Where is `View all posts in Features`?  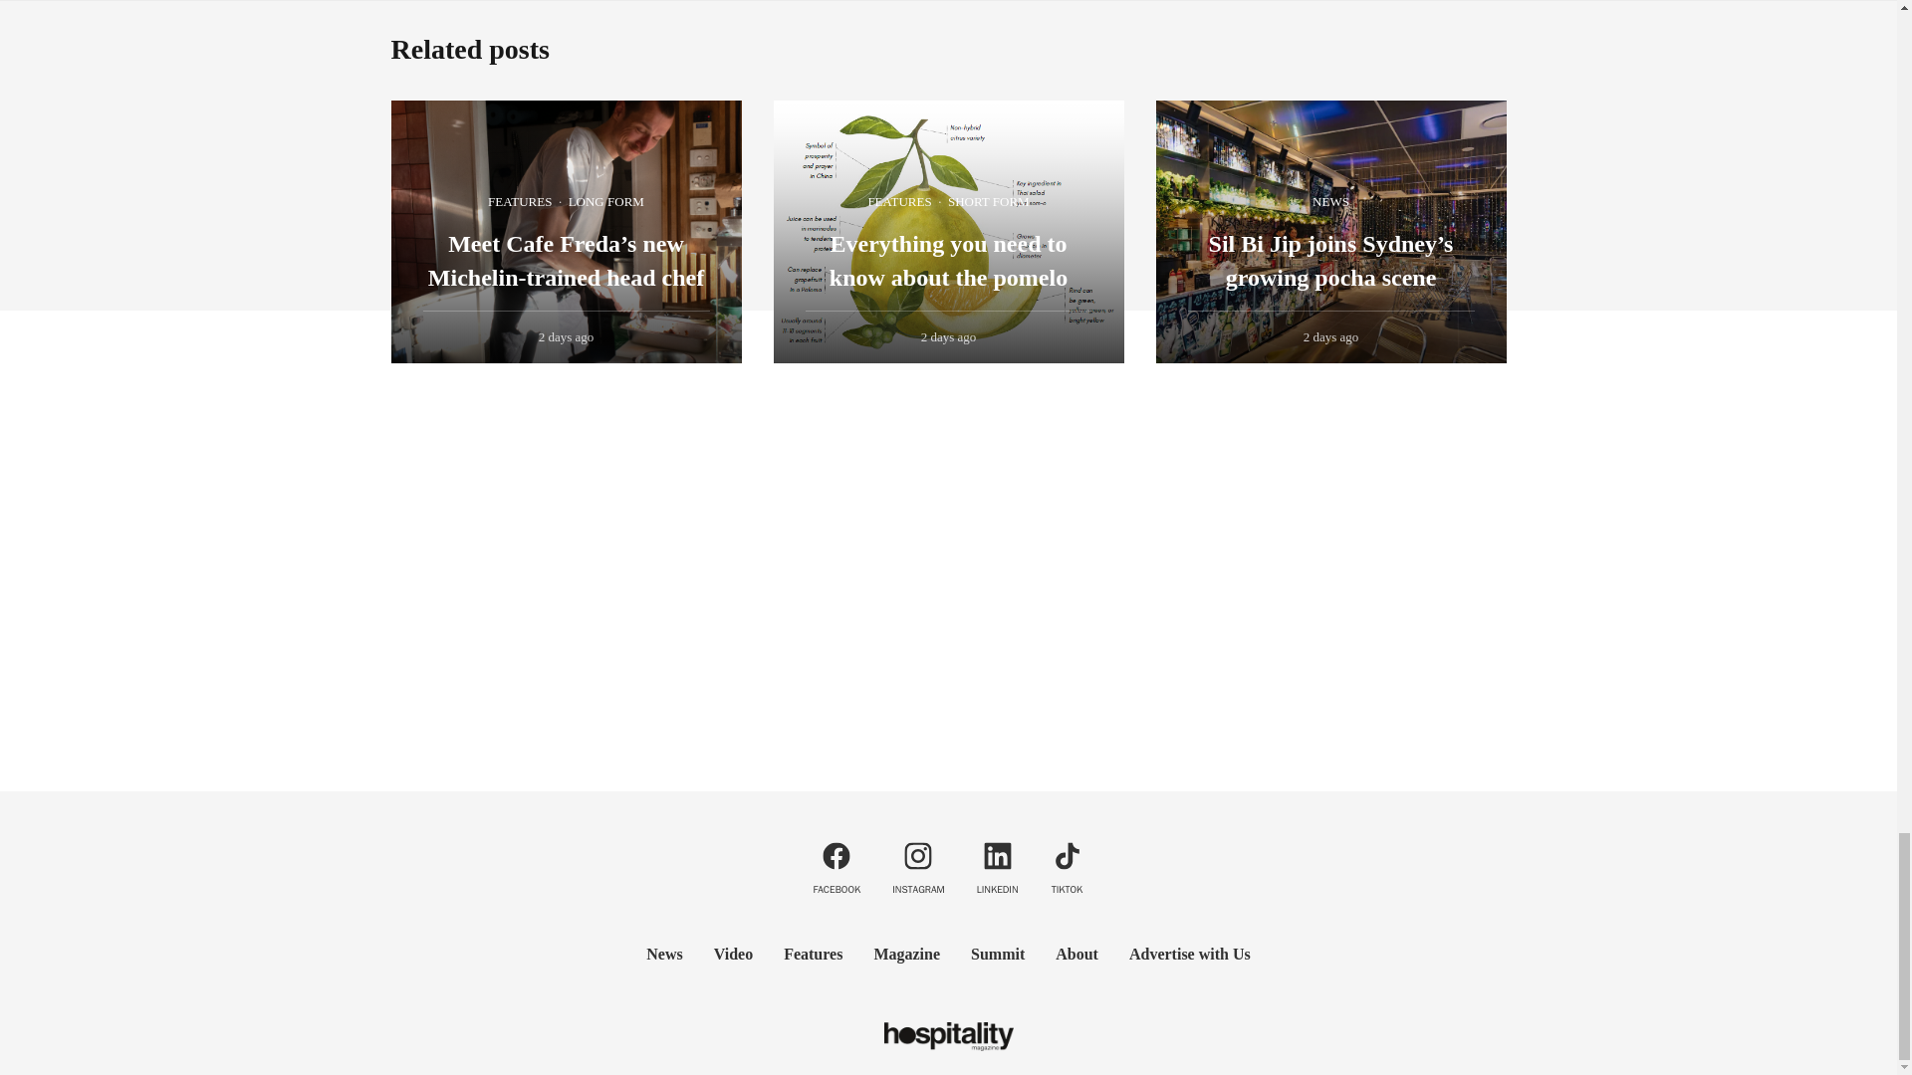 View all posts in Features is located at coordinates (520, 202).